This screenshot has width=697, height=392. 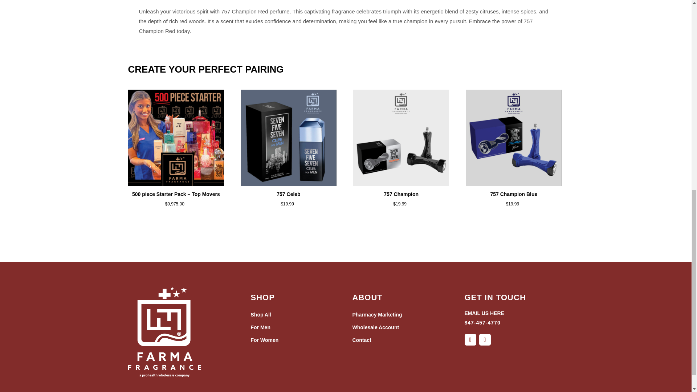 What do you see at coordinates (377, 314) in the screenshot?
I see `Pharmacy Marketing` at bounding box center [377, 314].